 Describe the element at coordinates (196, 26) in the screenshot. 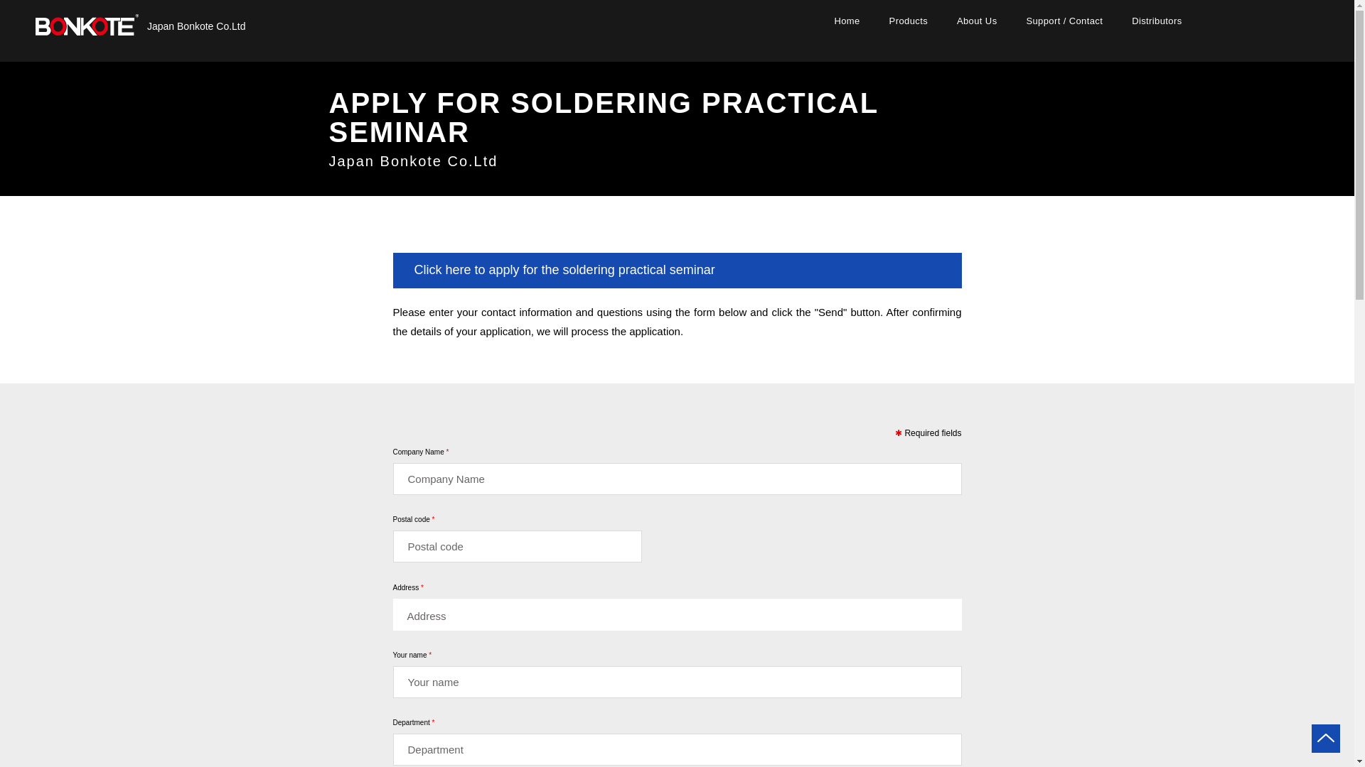

I see `Japan Bonkote Co.Ltd` at that location.